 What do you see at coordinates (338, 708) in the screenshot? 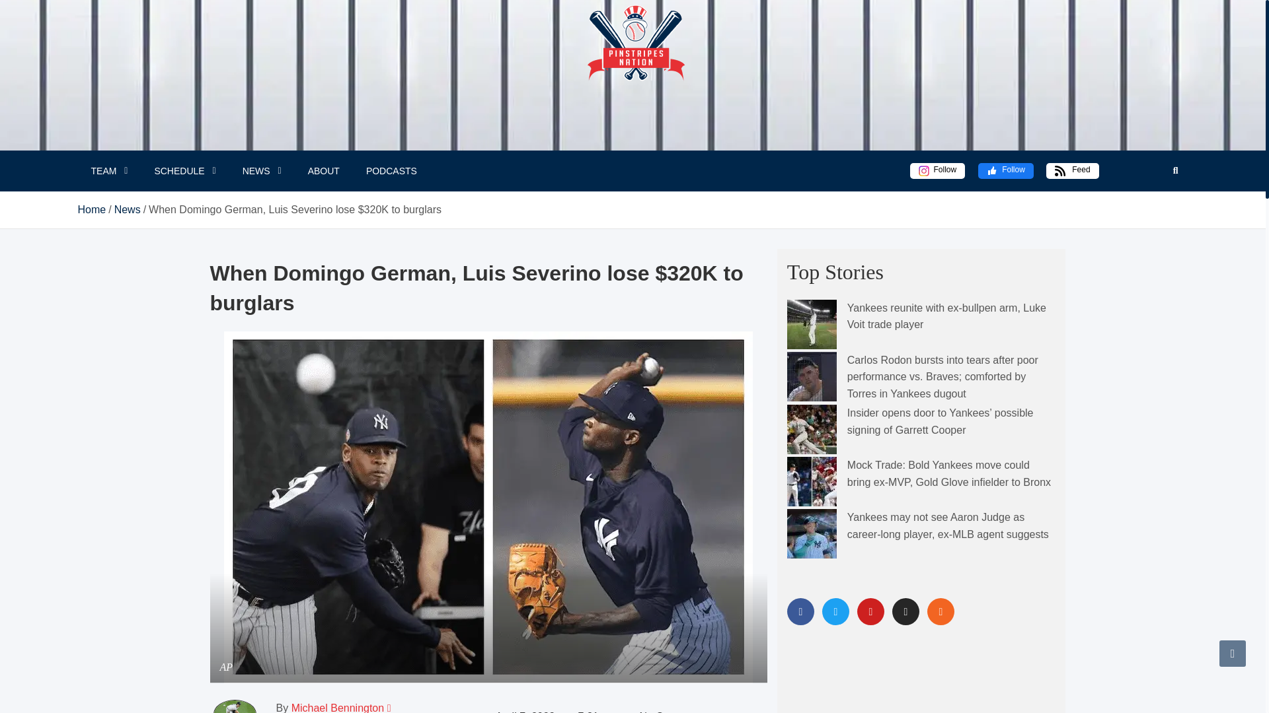
I see `Michael Bennington` at bounding box center [338, 708].